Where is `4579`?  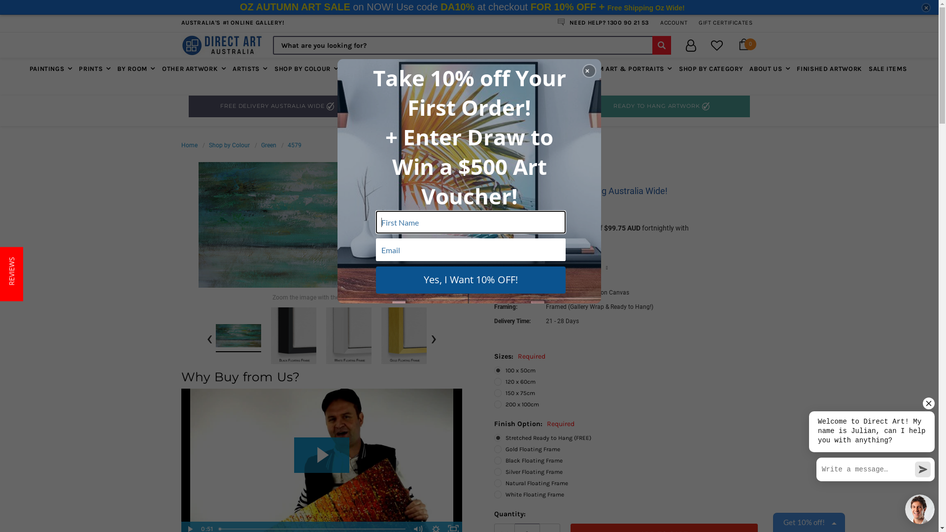 4579 is located at coordinates (321, 225).